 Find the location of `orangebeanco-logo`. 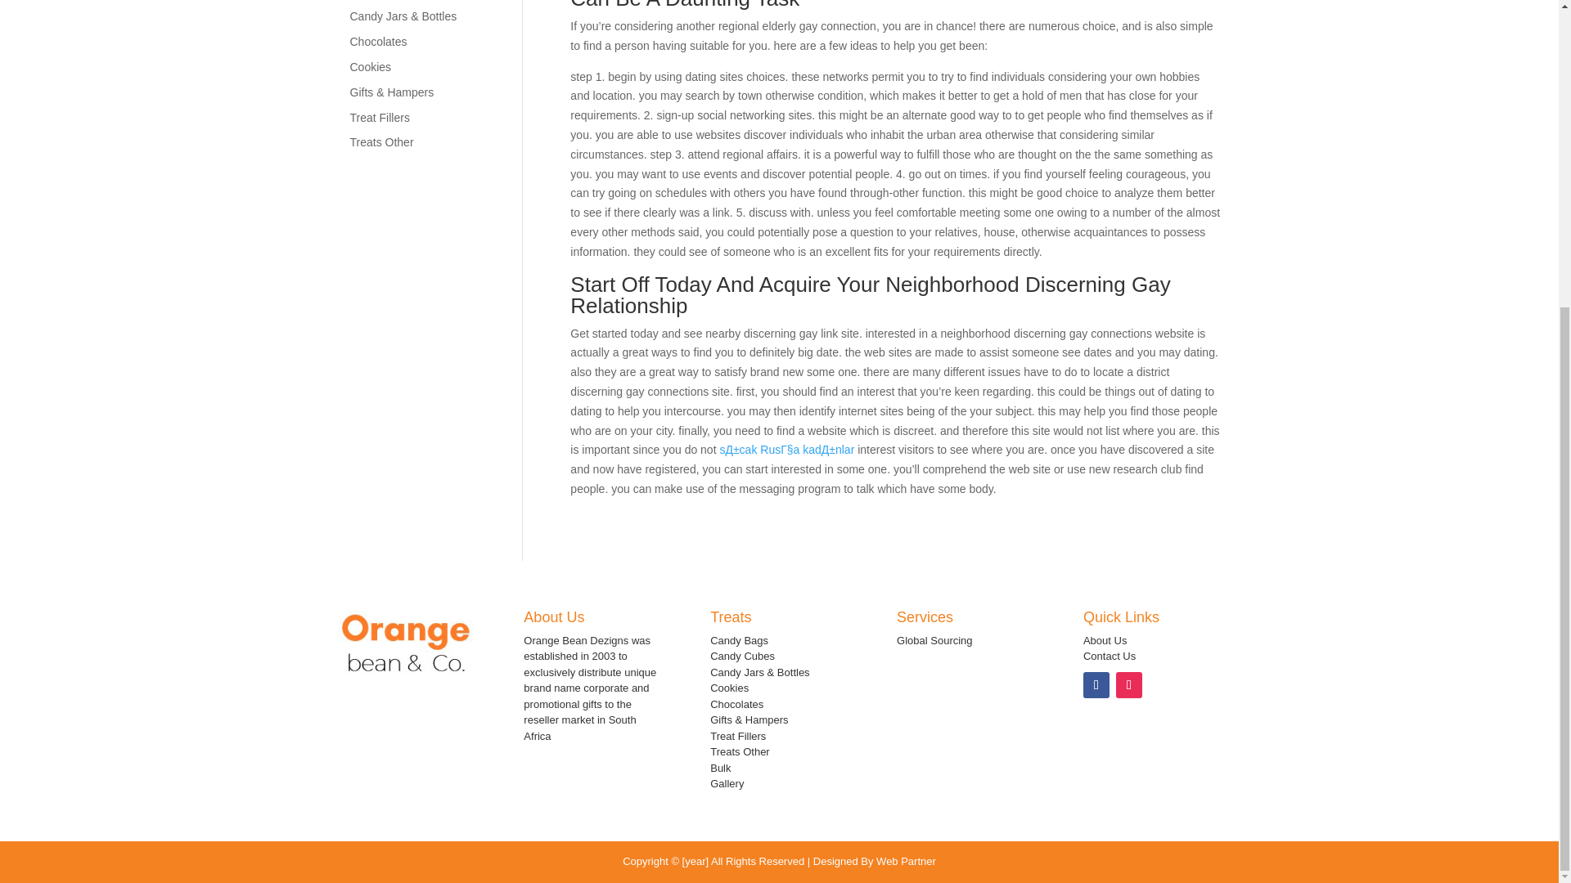

orangebeanco-logo is located at coordinates (406, 643).